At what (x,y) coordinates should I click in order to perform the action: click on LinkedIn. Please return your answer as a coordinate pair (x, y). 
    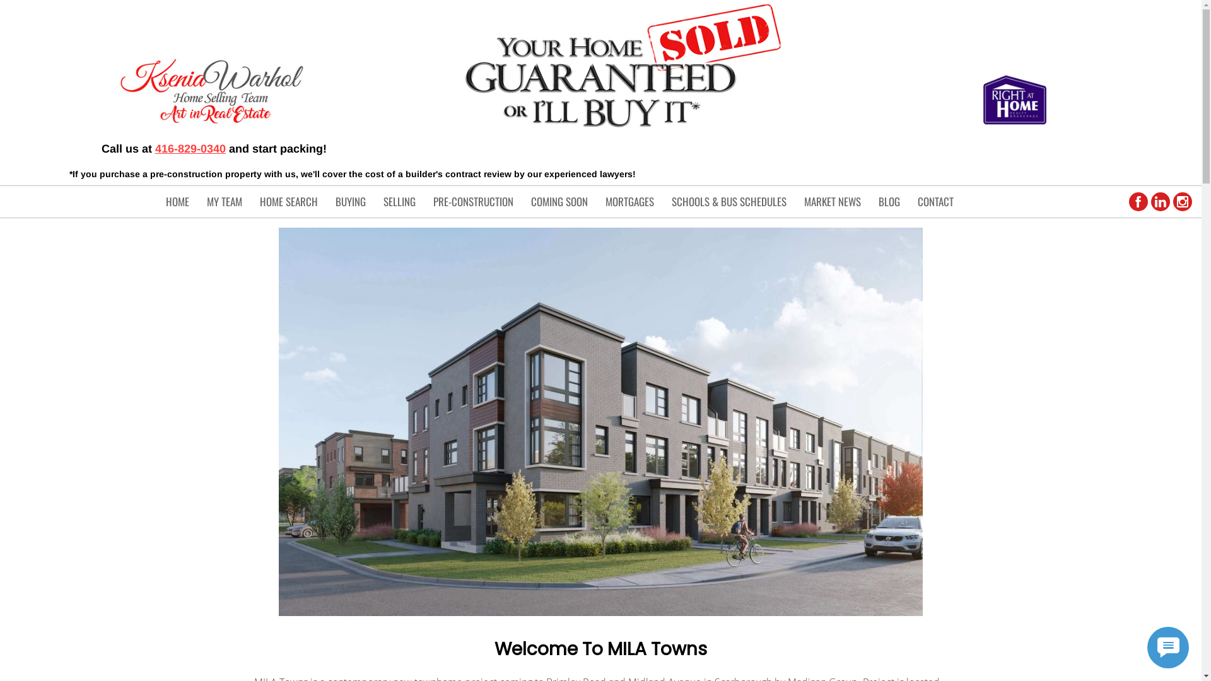
    Looking at the image, I should click on (1161, 202).